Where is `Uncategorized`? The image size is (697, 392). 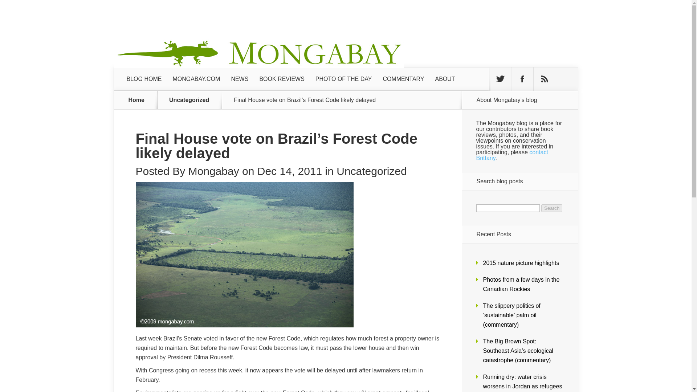 Uncategorized is located at coordinates (193, 100).